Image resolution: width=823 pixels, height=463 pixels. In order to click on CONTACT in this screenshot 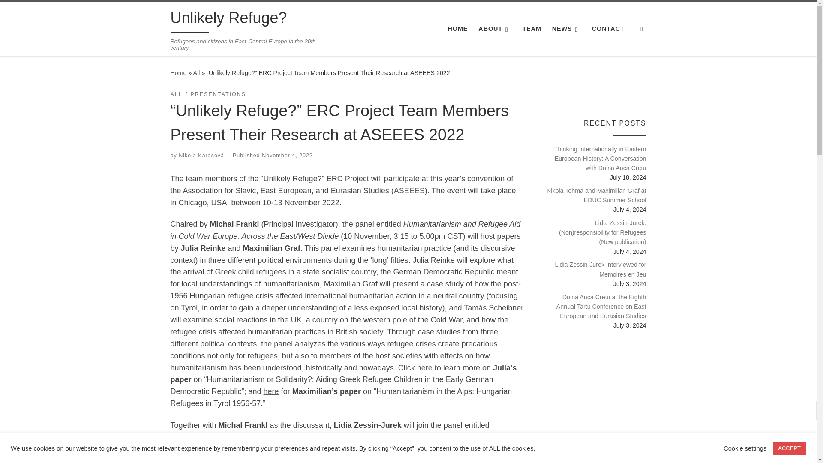, I will do `click(608, 28)`.